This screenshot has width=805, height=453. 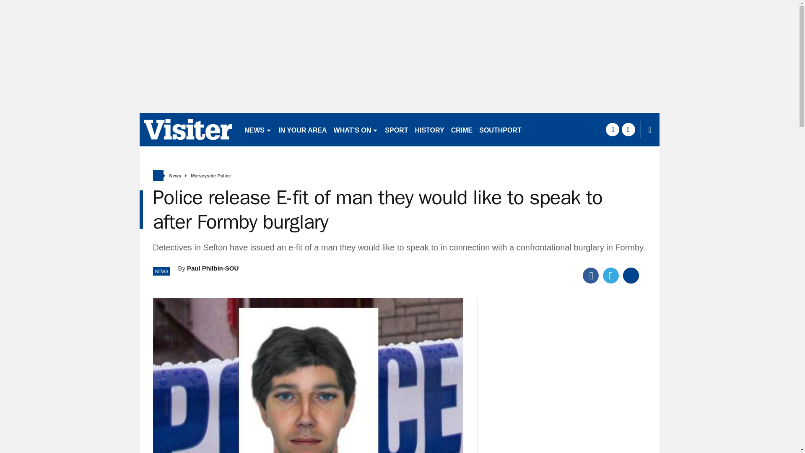 I want to click on HISTORY, so click(x=429, y=129).